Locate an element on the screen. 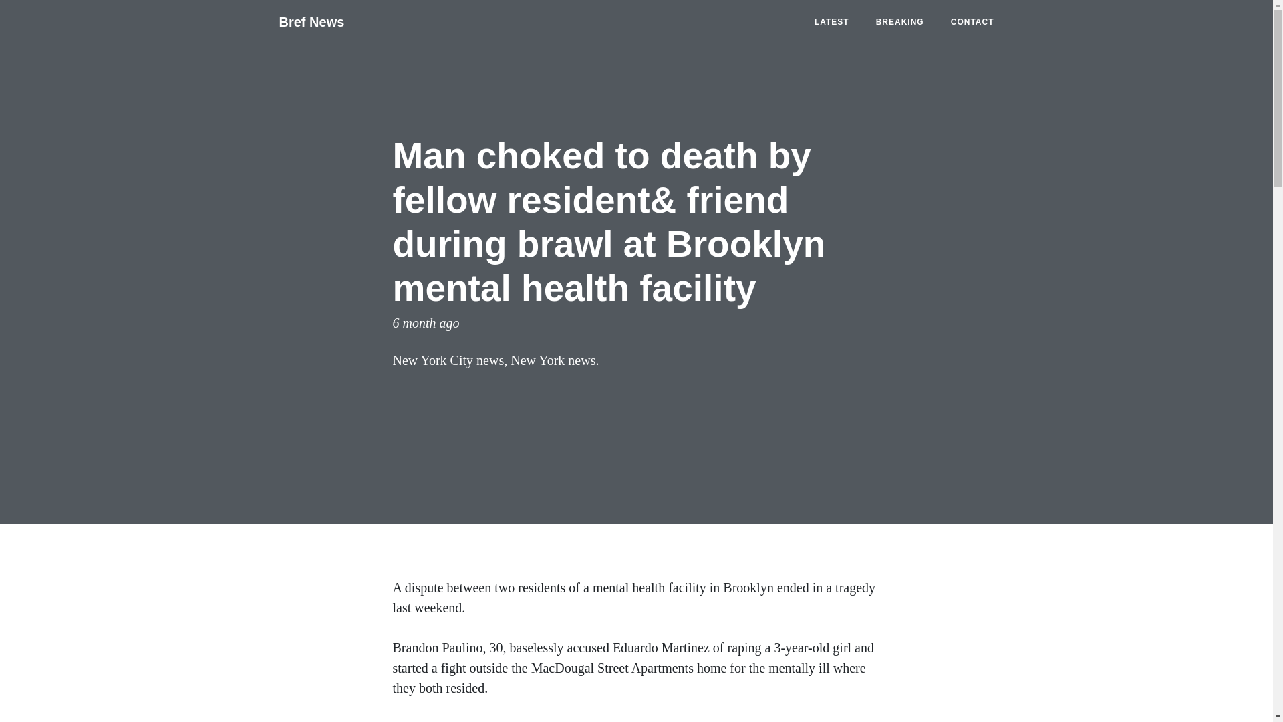  CONTACT is located at coordinates (972, 21).